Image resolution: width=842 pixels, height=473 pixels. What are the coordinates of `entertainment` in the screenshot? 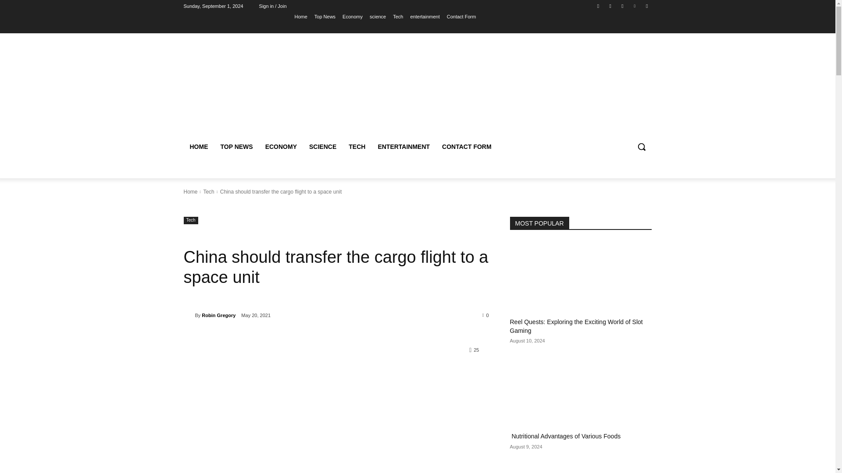 It's located at (425, 16).